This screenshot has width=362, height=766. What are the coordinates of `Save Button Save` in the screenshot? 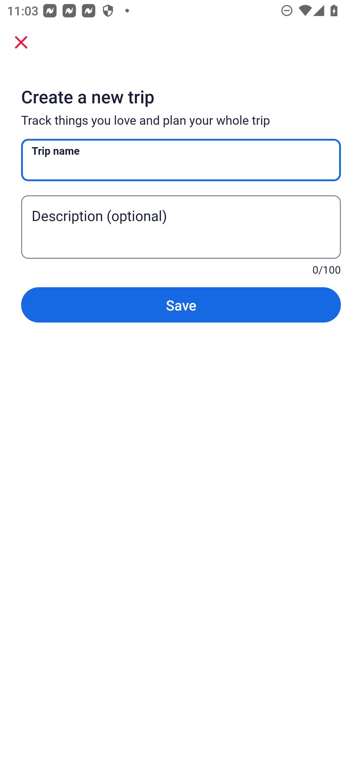 It's located at (181, 305).